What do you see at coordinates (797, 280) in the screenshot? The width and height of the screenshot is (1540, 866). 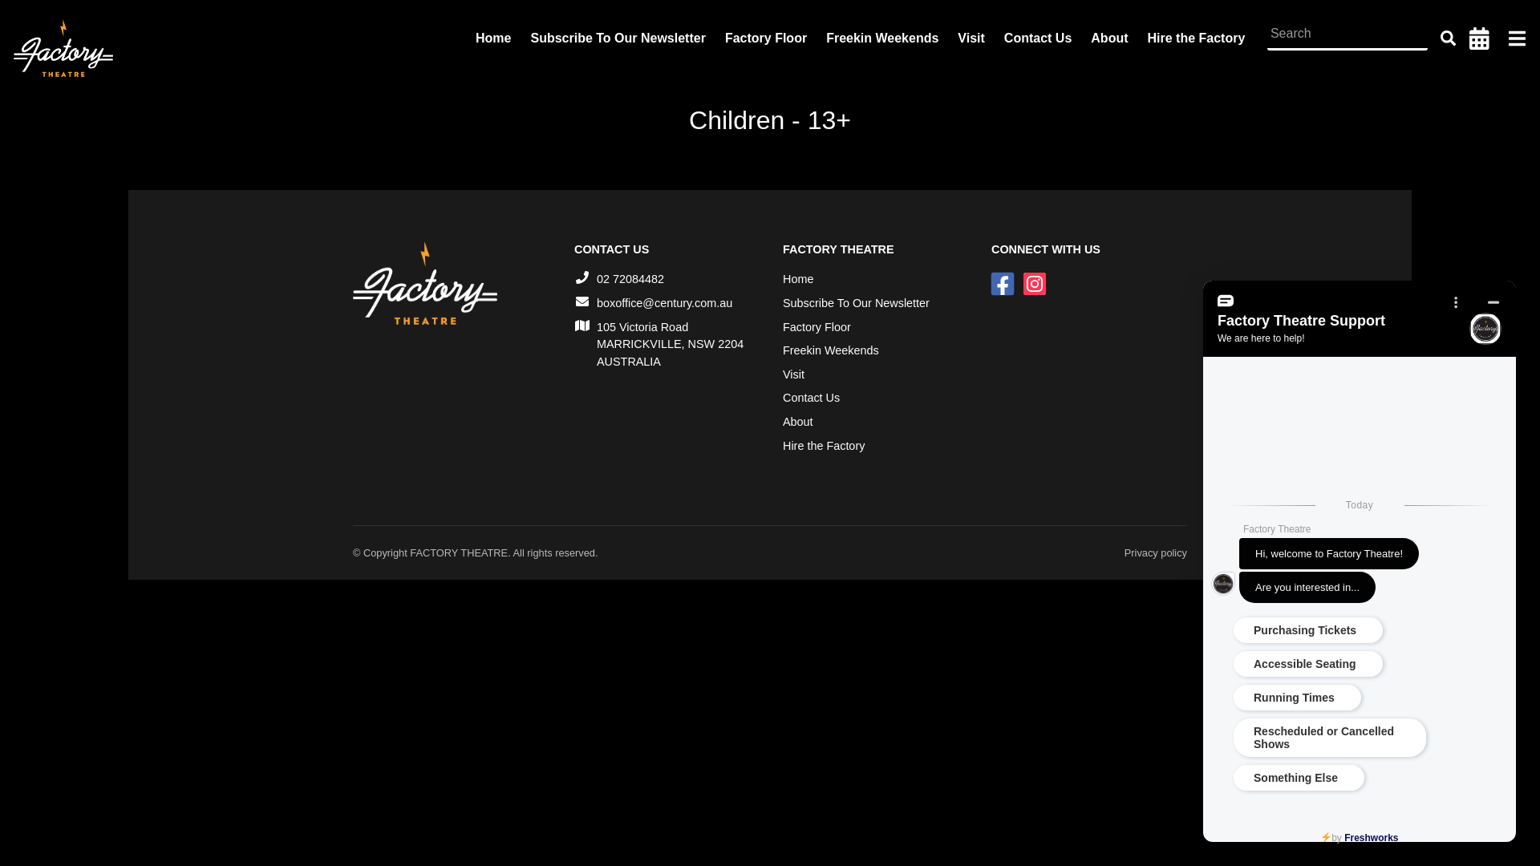 I see `Home` at bounding box center [797, 280].